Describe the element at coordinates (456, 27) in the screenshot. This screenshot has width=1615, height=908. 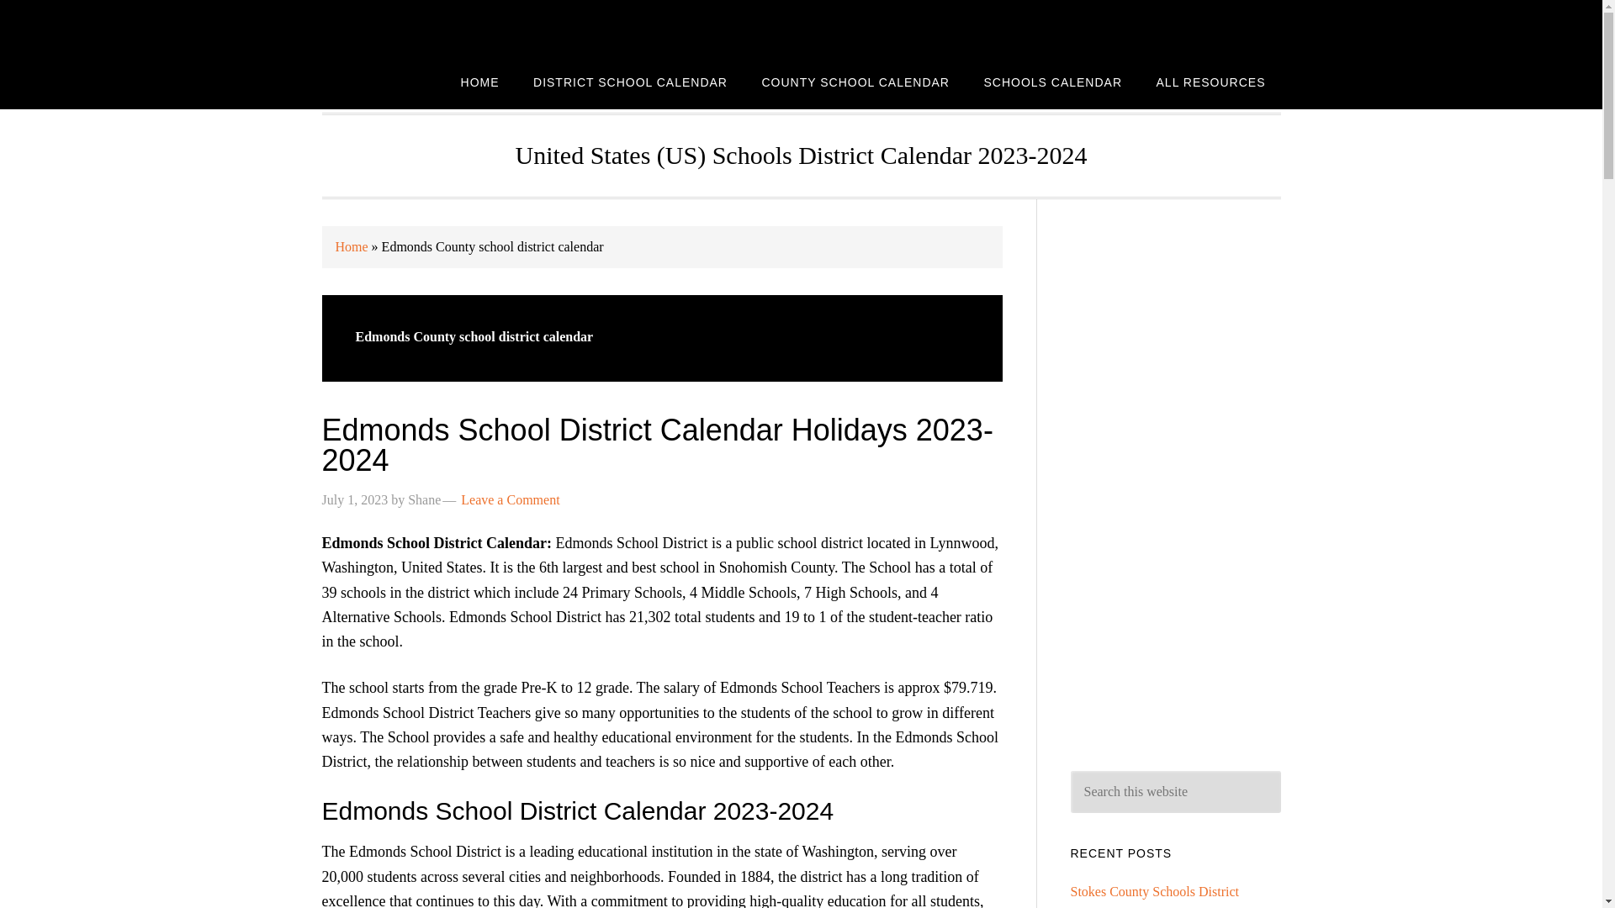
I see `SCHOOL DISTRICT CALENDAR` at that location.